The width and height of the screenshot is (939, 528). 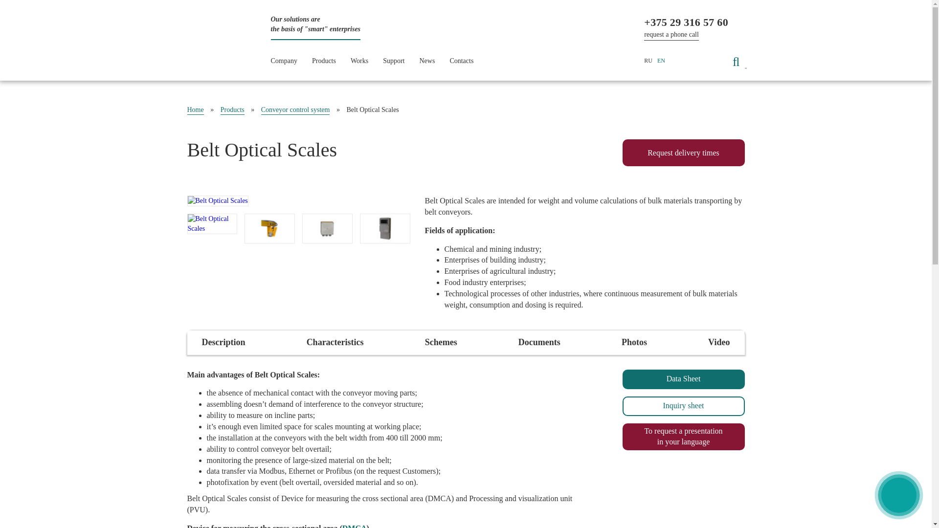 I want to click on Video, so click(x=719, y=343).